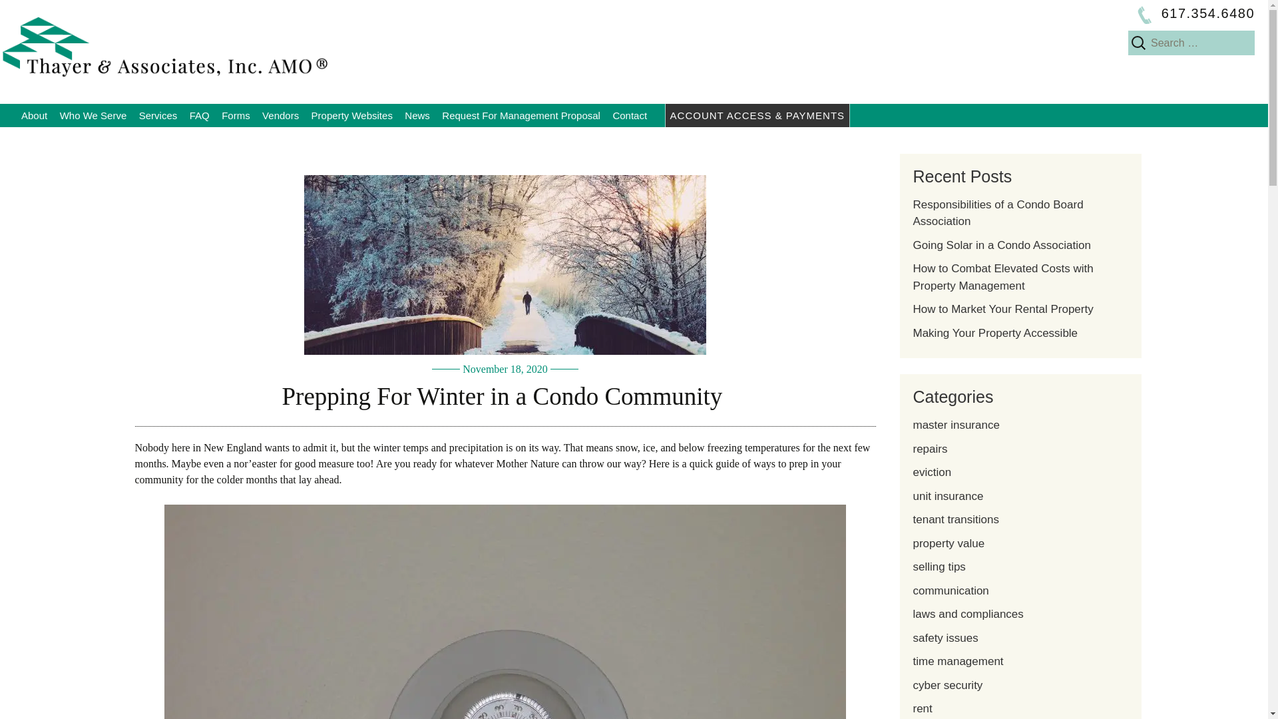  I want to click on Property Management, so click(200, 138).